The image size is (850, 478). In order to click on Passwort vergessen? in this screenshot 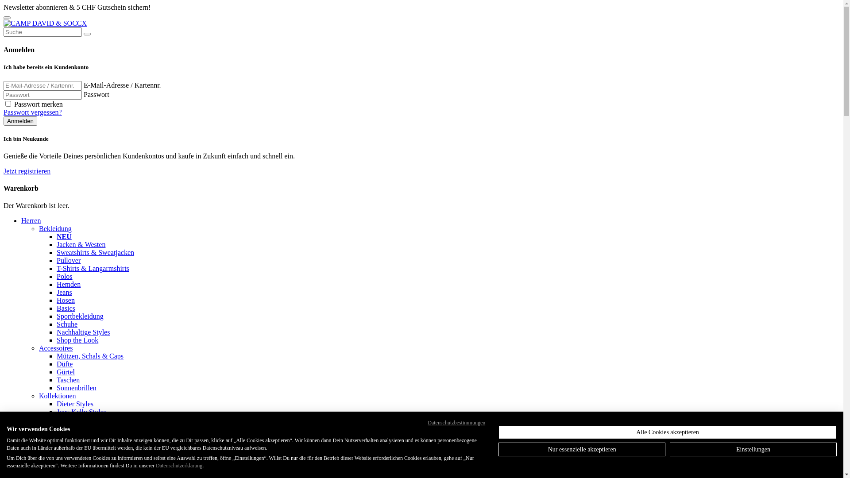, I will do `click(33, 112)`.